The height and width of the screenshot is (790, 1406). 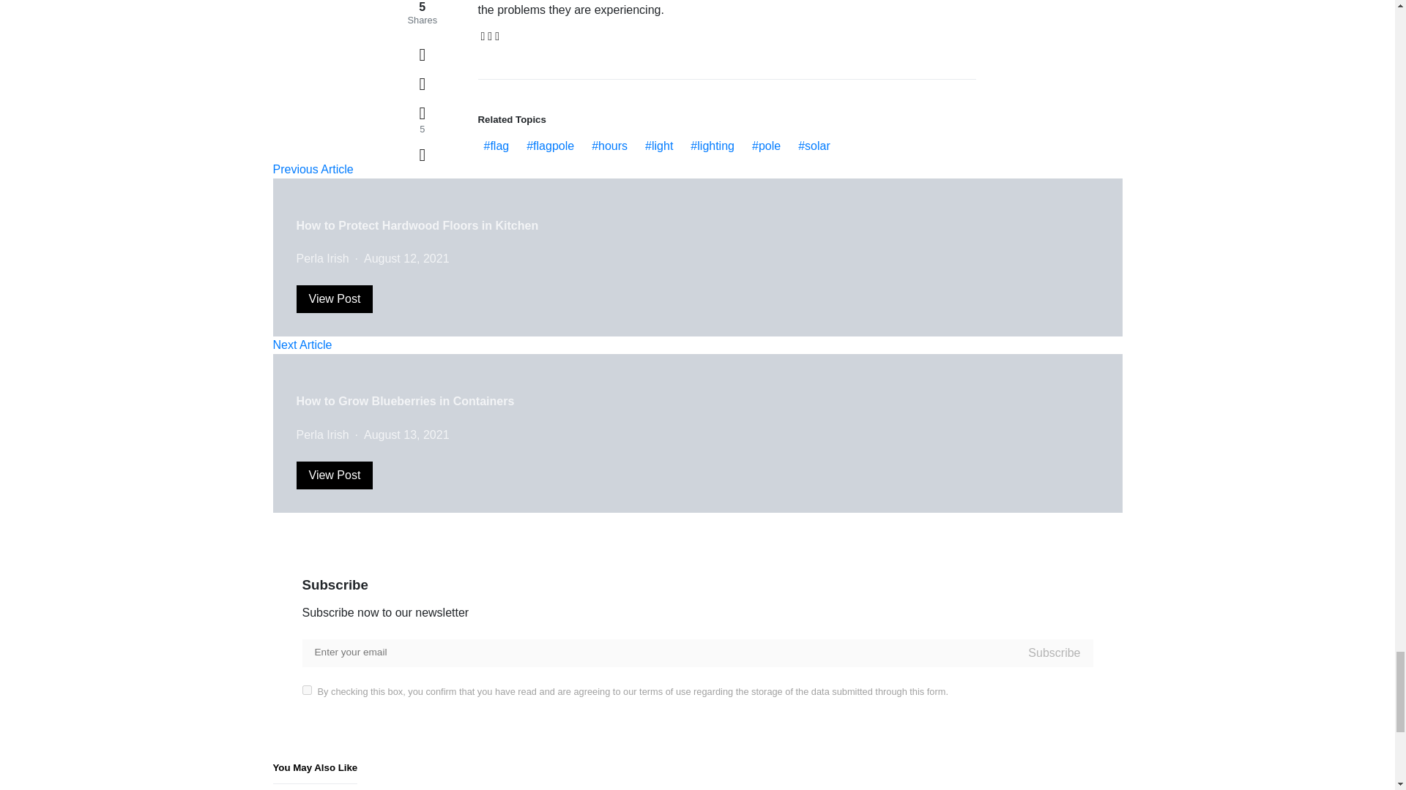 What do you see at coordinates (306, 691) in the screenshot?
I see `on` at bounding box center [306, 691].